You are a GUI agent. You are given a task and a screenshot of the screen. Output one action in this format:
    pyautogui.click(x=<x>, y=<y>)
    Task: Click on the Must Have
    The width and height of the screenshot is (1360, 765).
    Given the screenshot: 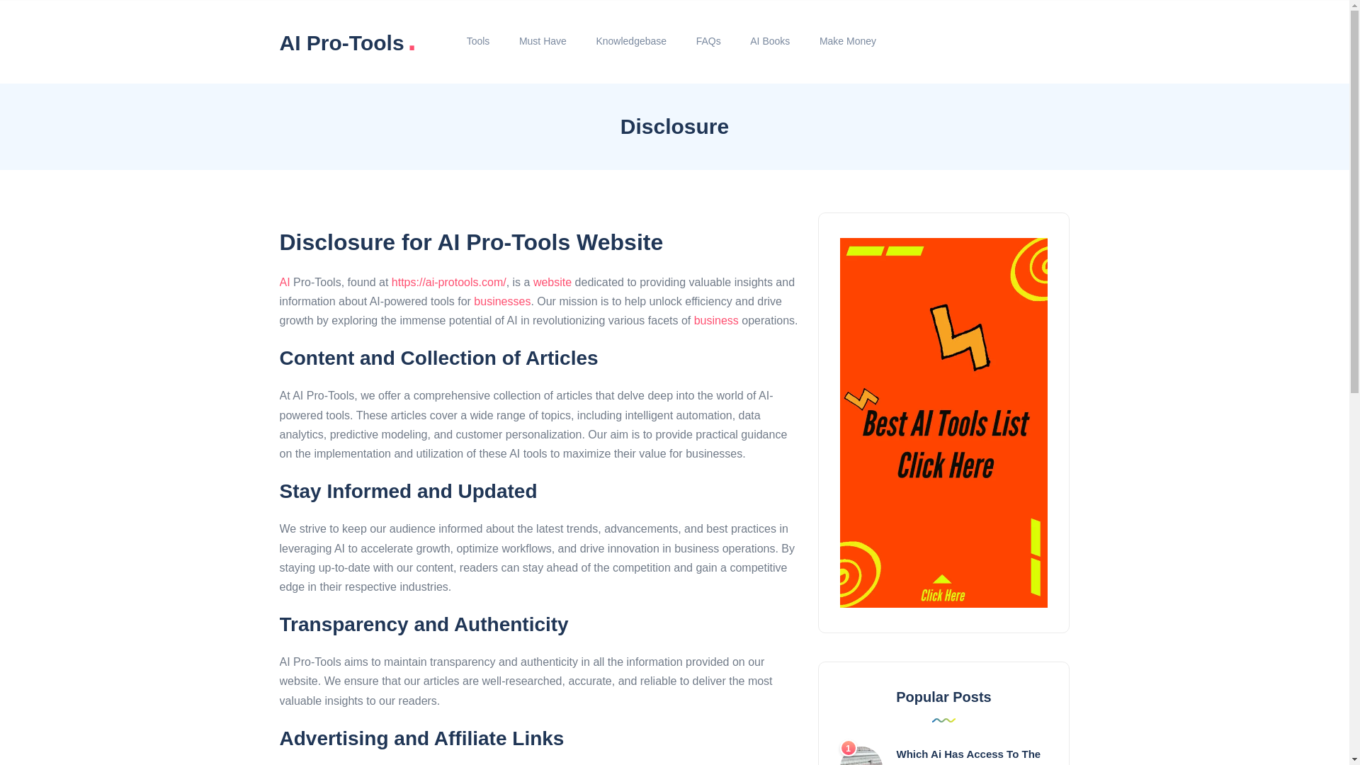 What is the action you would take?
    pyautogui.click(x=543, y=41)
    